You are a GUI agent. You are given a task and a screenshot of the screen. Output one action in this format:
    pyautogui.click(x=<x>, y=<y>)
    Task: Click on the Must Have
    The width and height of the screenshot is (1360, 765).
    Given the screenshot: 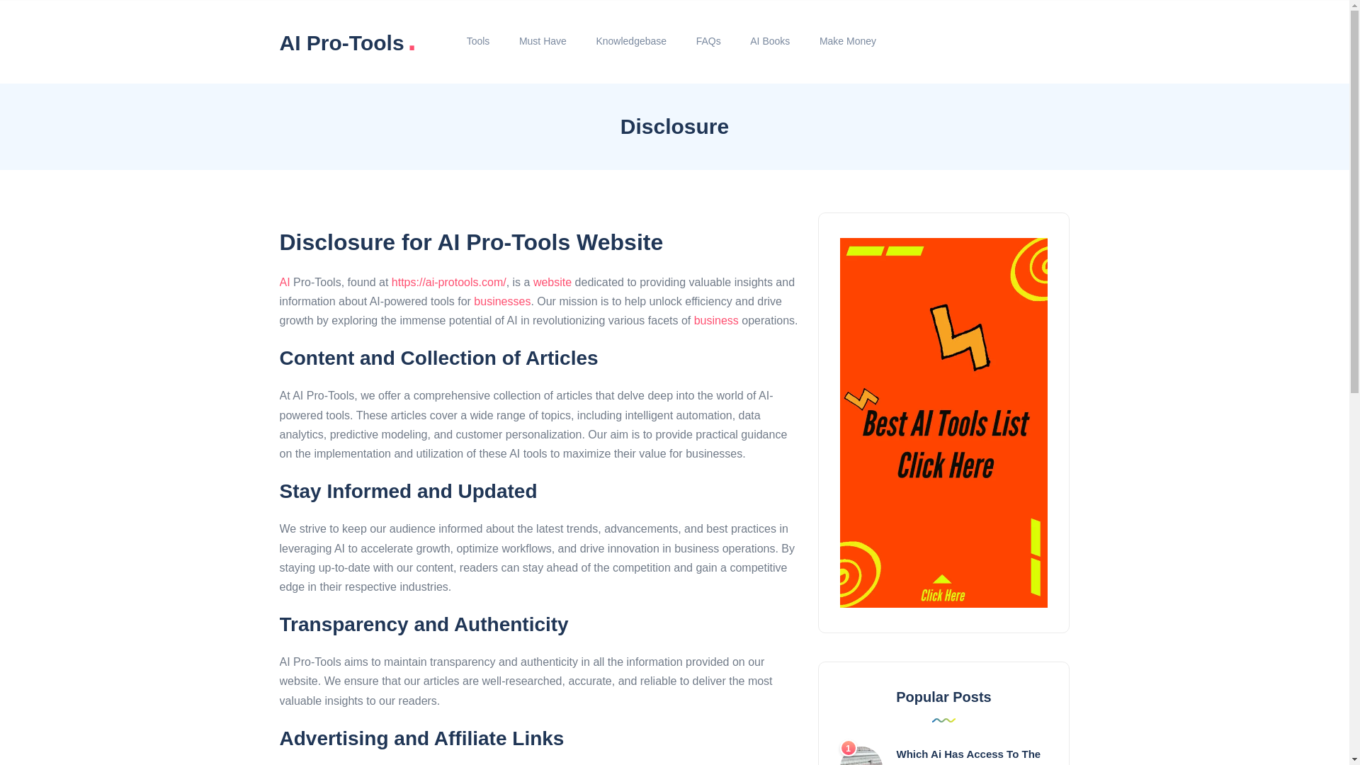 What is the action you would take?
    pyautogui.click(x=543, y=41)
    